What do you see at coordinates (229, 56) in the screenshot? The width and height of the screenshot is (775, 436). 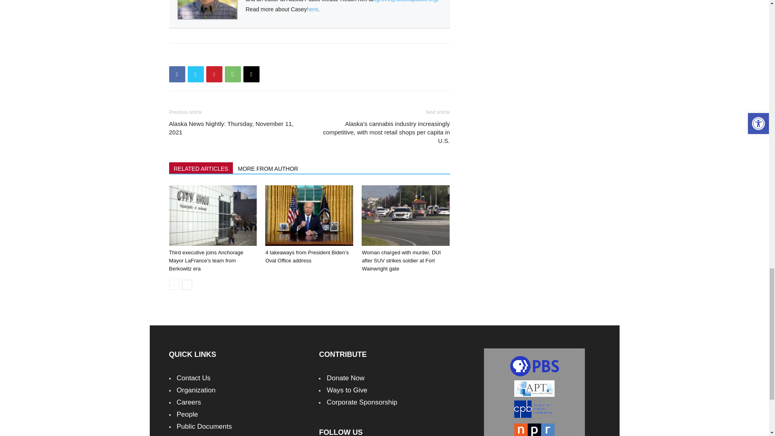 I see `bottomFacebookLike` at bounding box center [229, 56].